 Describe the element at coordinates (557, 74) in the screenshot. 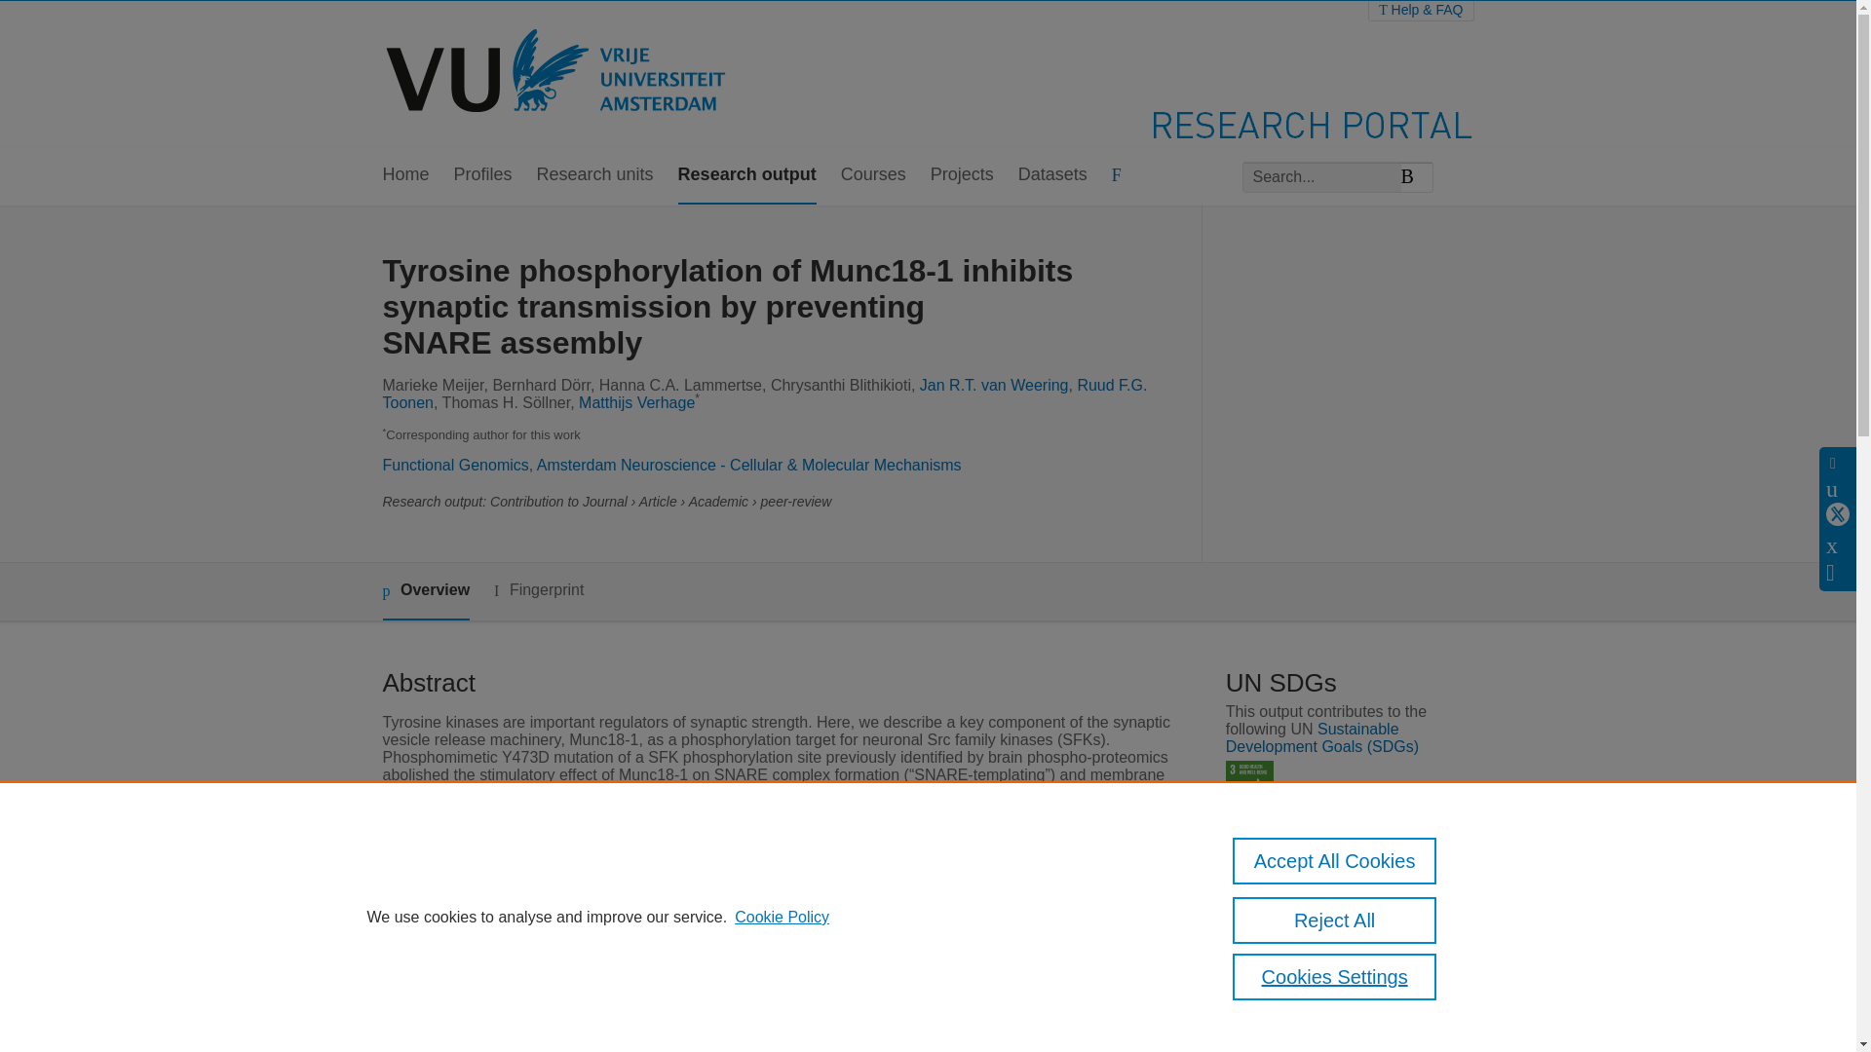

I see `Vrije Universiteit Amsterdam Home` at that location.